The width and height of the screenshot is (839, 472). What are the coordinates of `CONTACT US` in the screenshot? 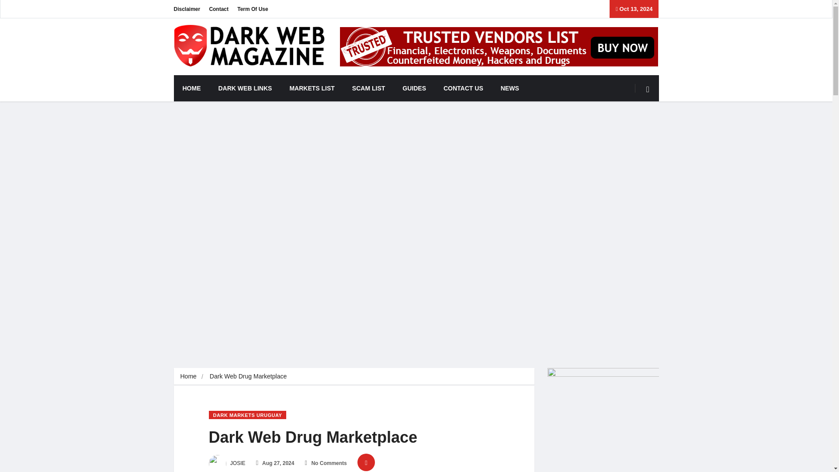 It's located at (463, 88).